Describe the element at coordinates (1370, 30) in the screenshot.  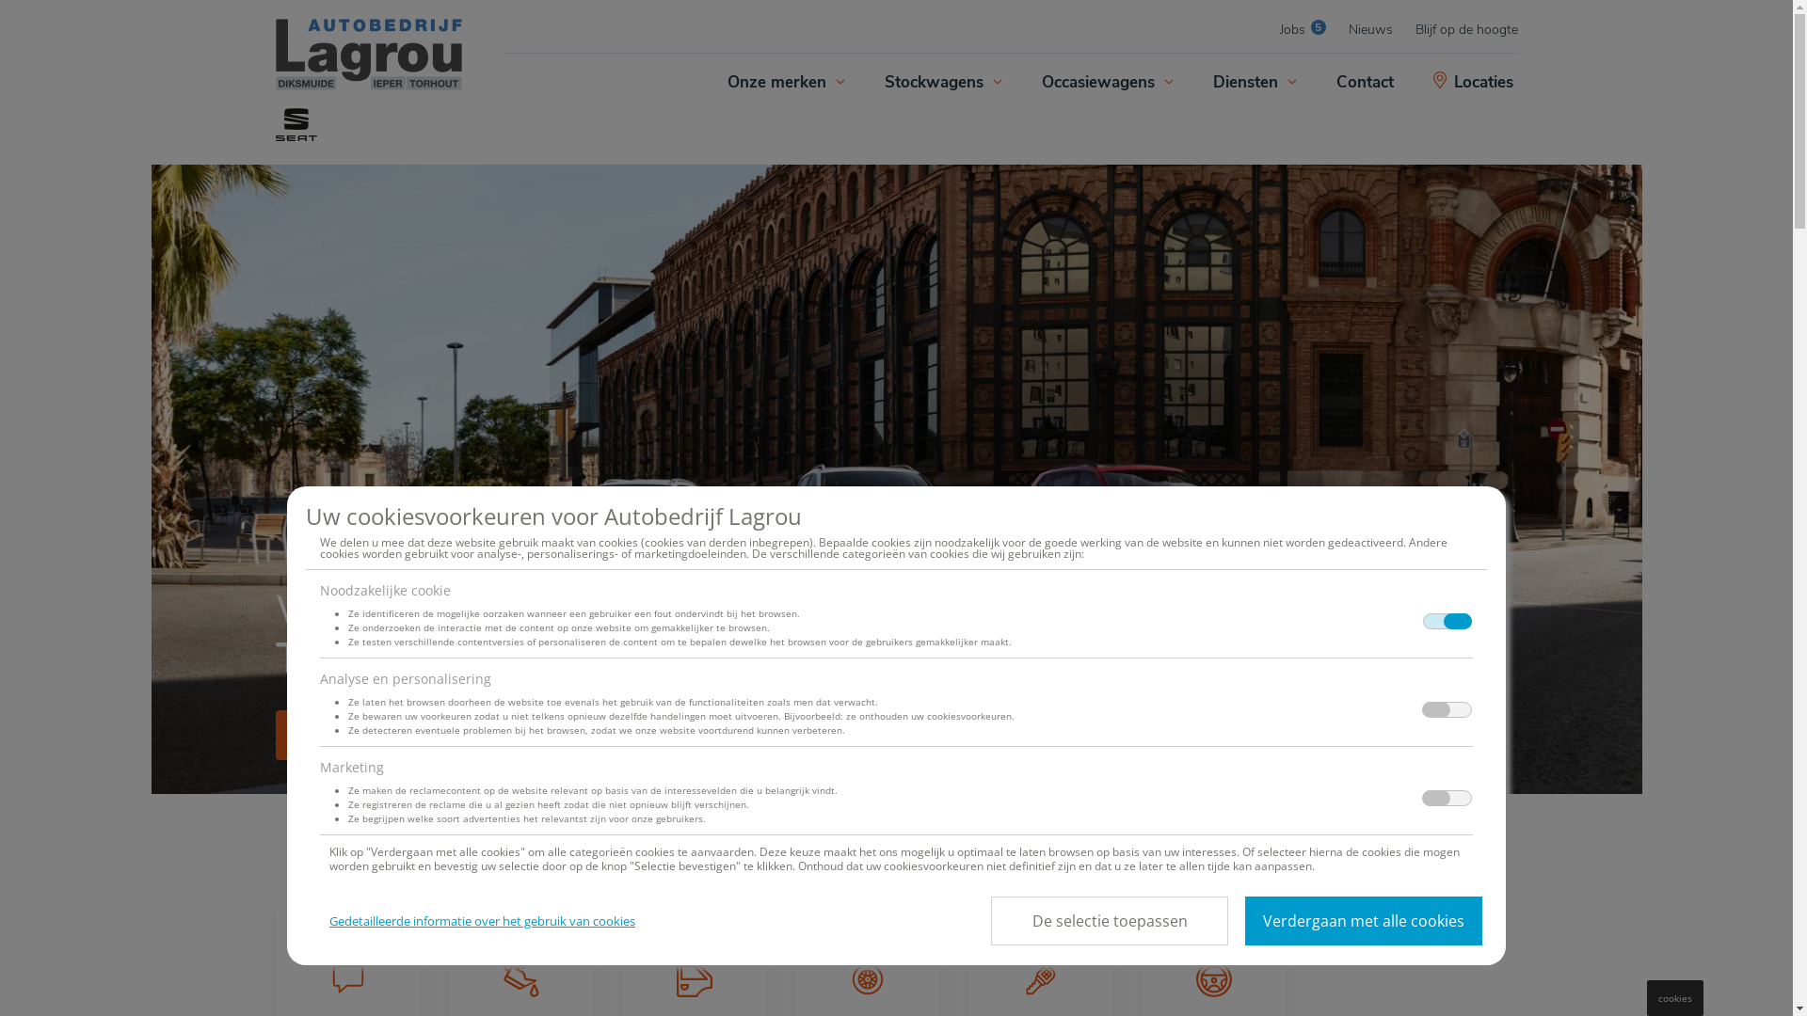
I see `Nieuws` at that location.